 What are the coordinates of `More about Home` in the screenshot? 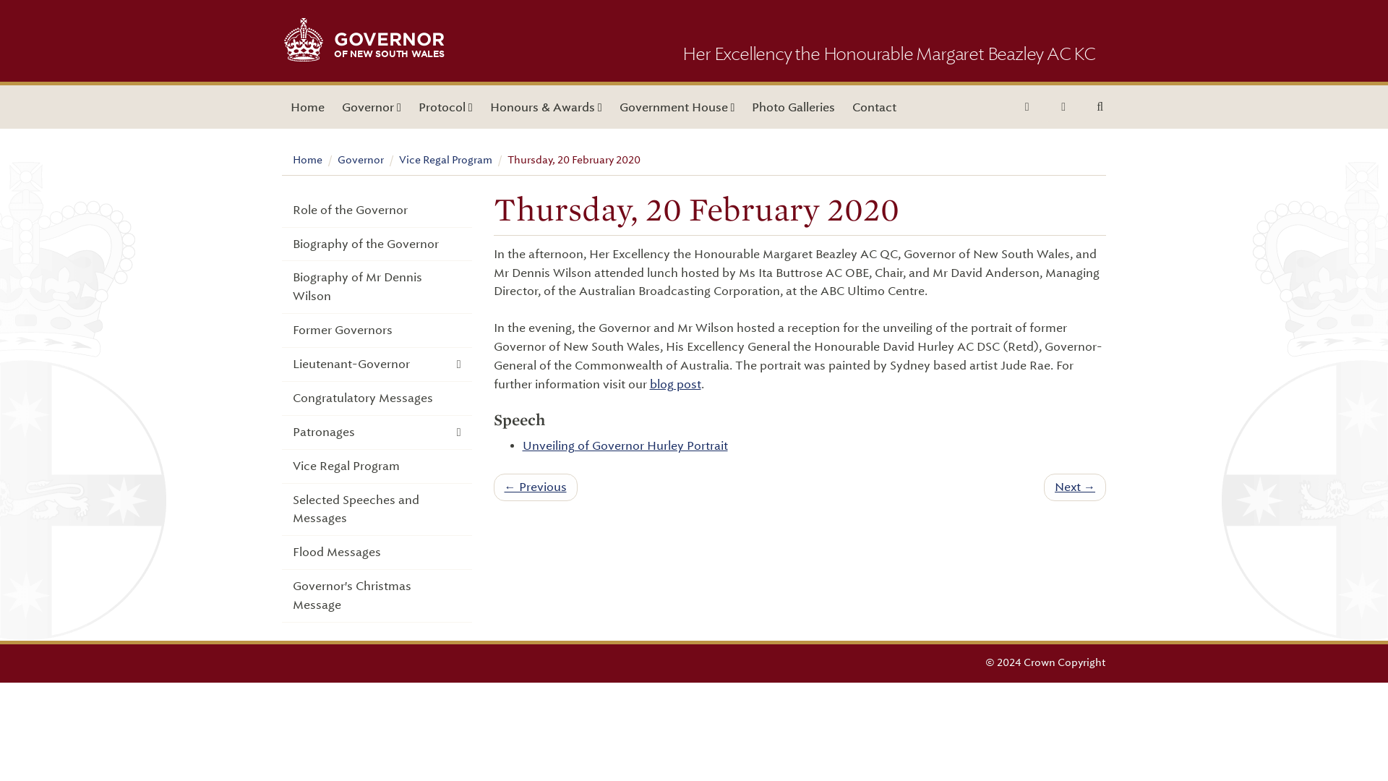 It's located at (307, 107).